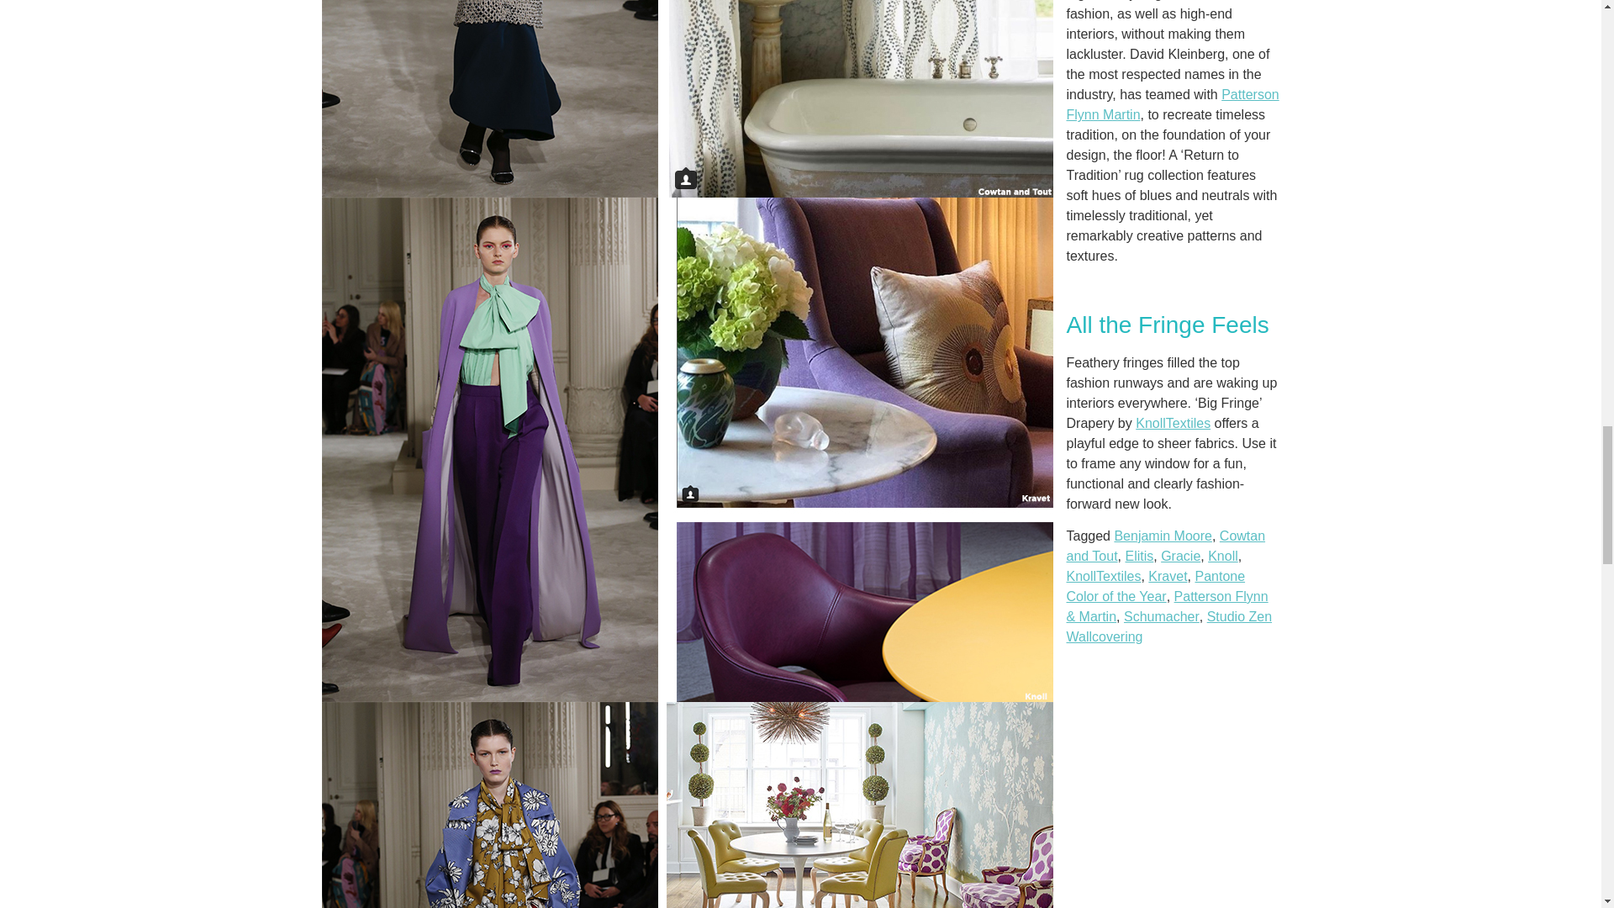  What do you see at coordinates (1180, 556) in the screenshot?
I see `Gracie` at bounding box center [1180, 556].